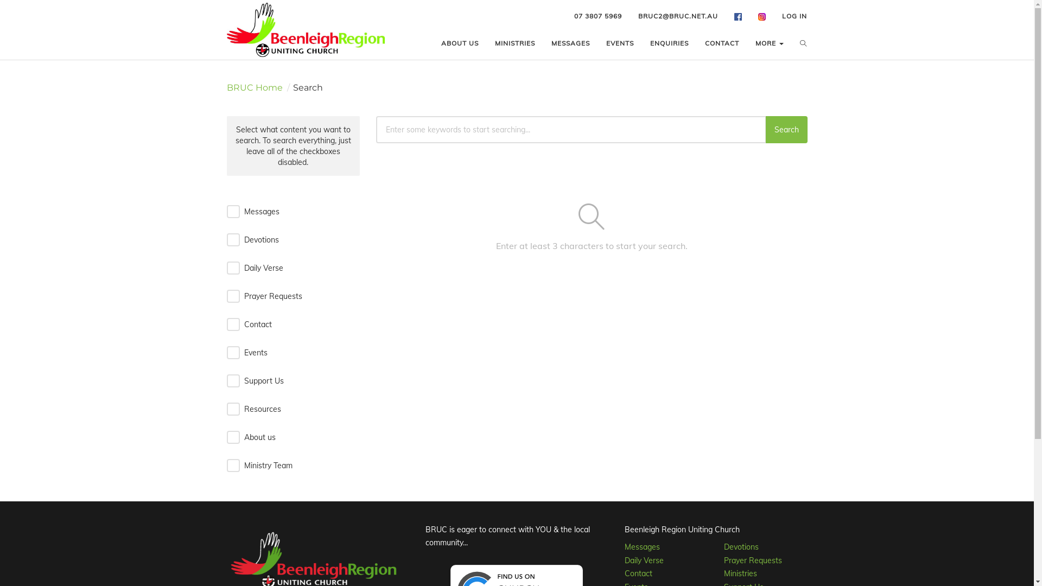 The width and height of the screenshot is (1042, 586). Describe the element at coordinates (722, 43) in the screenshot. I see `CONTACT` at that location.